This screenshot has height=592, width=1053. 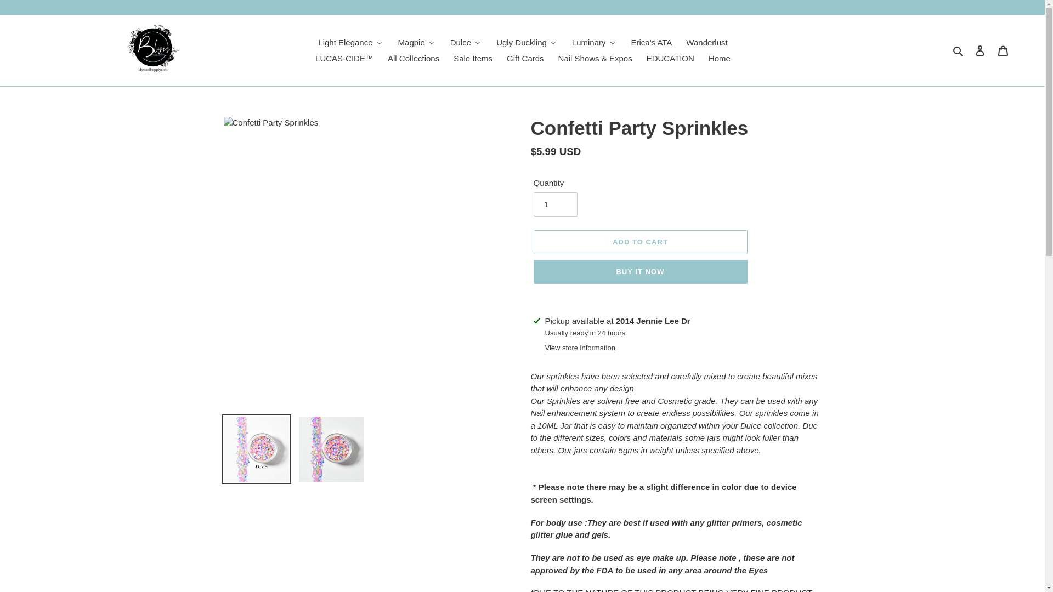 What do you see at coordinates (416, 42) in the screenshot?
I see `Magpie` at bounding box center [416, 42].